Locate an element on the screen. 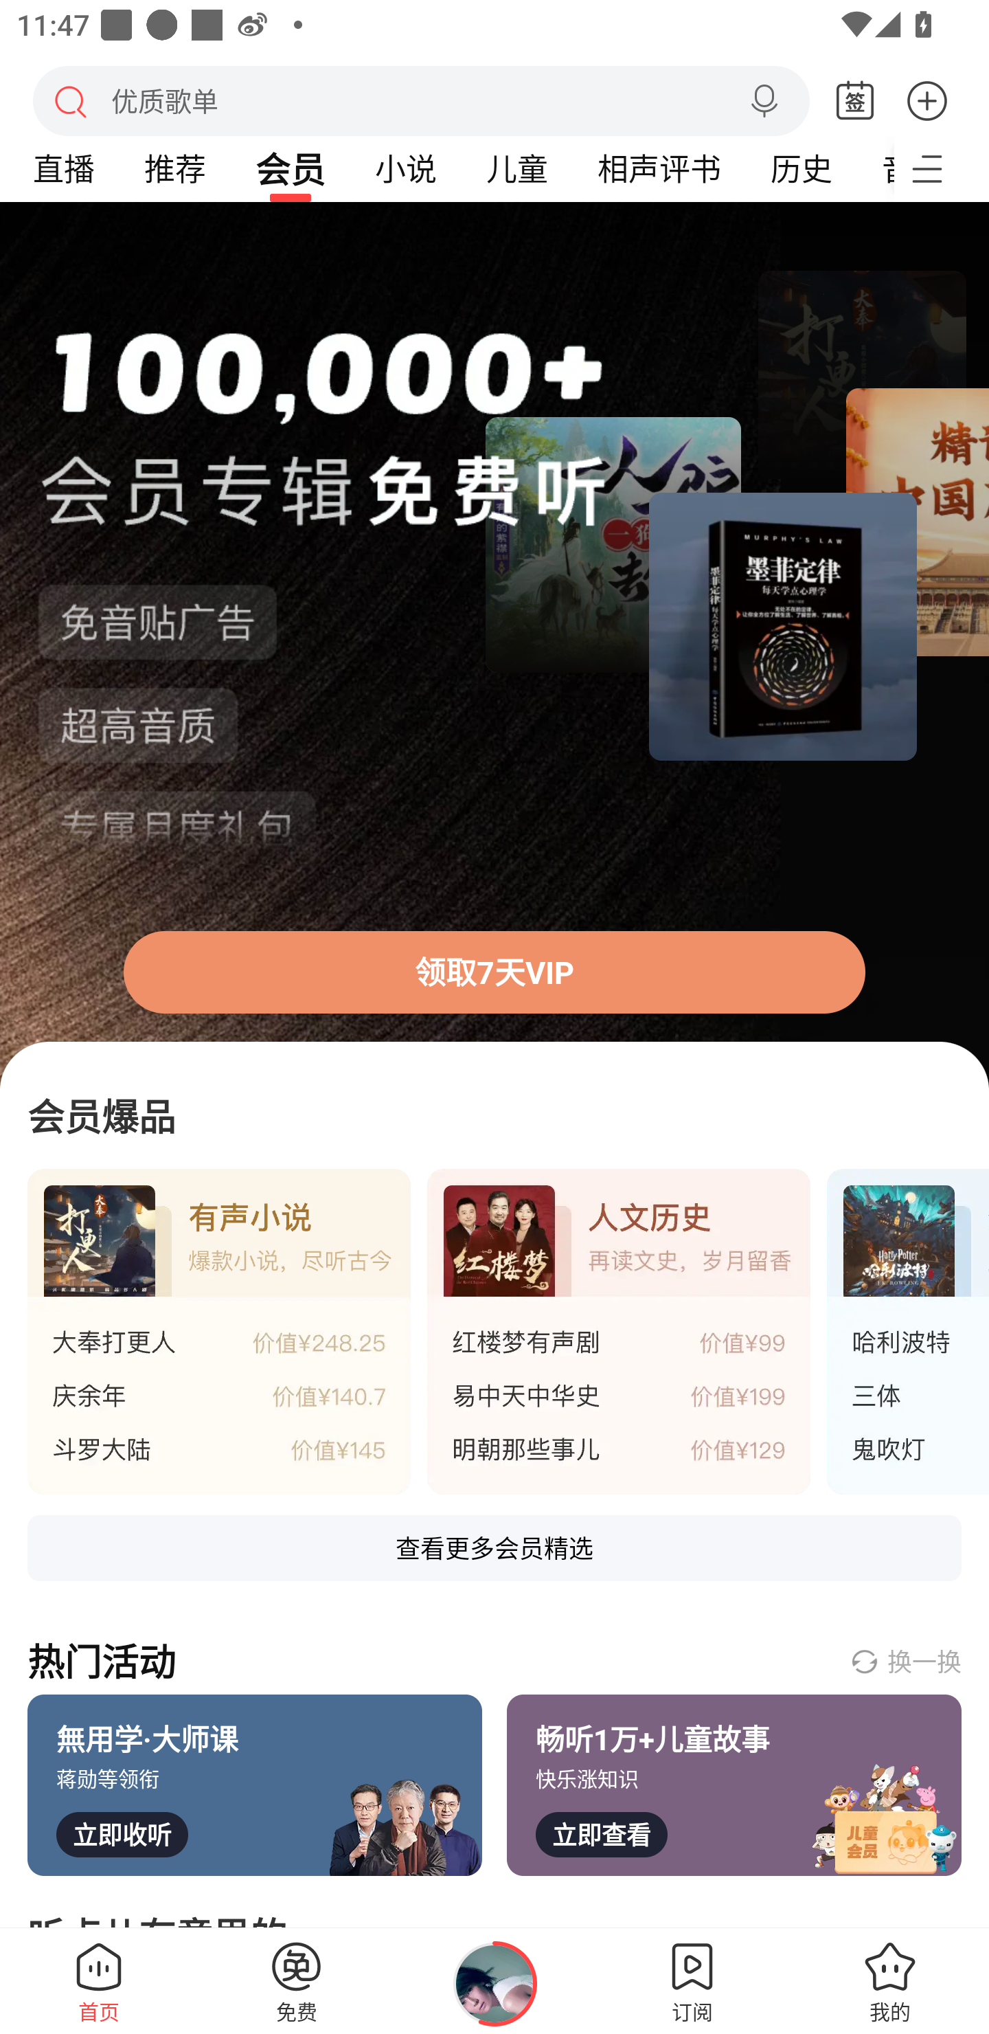 The image size is (989, 2034). 小说 is located at coordinates (405, 169).